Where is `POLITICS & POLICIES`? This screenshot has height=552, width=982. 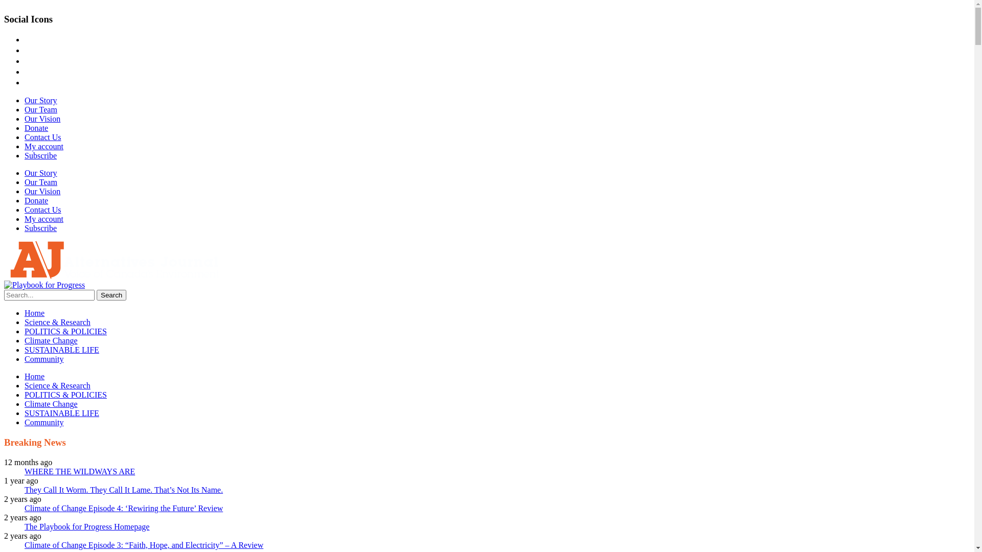 POLITICS & POLICIES is located at coordinates (65, 331).